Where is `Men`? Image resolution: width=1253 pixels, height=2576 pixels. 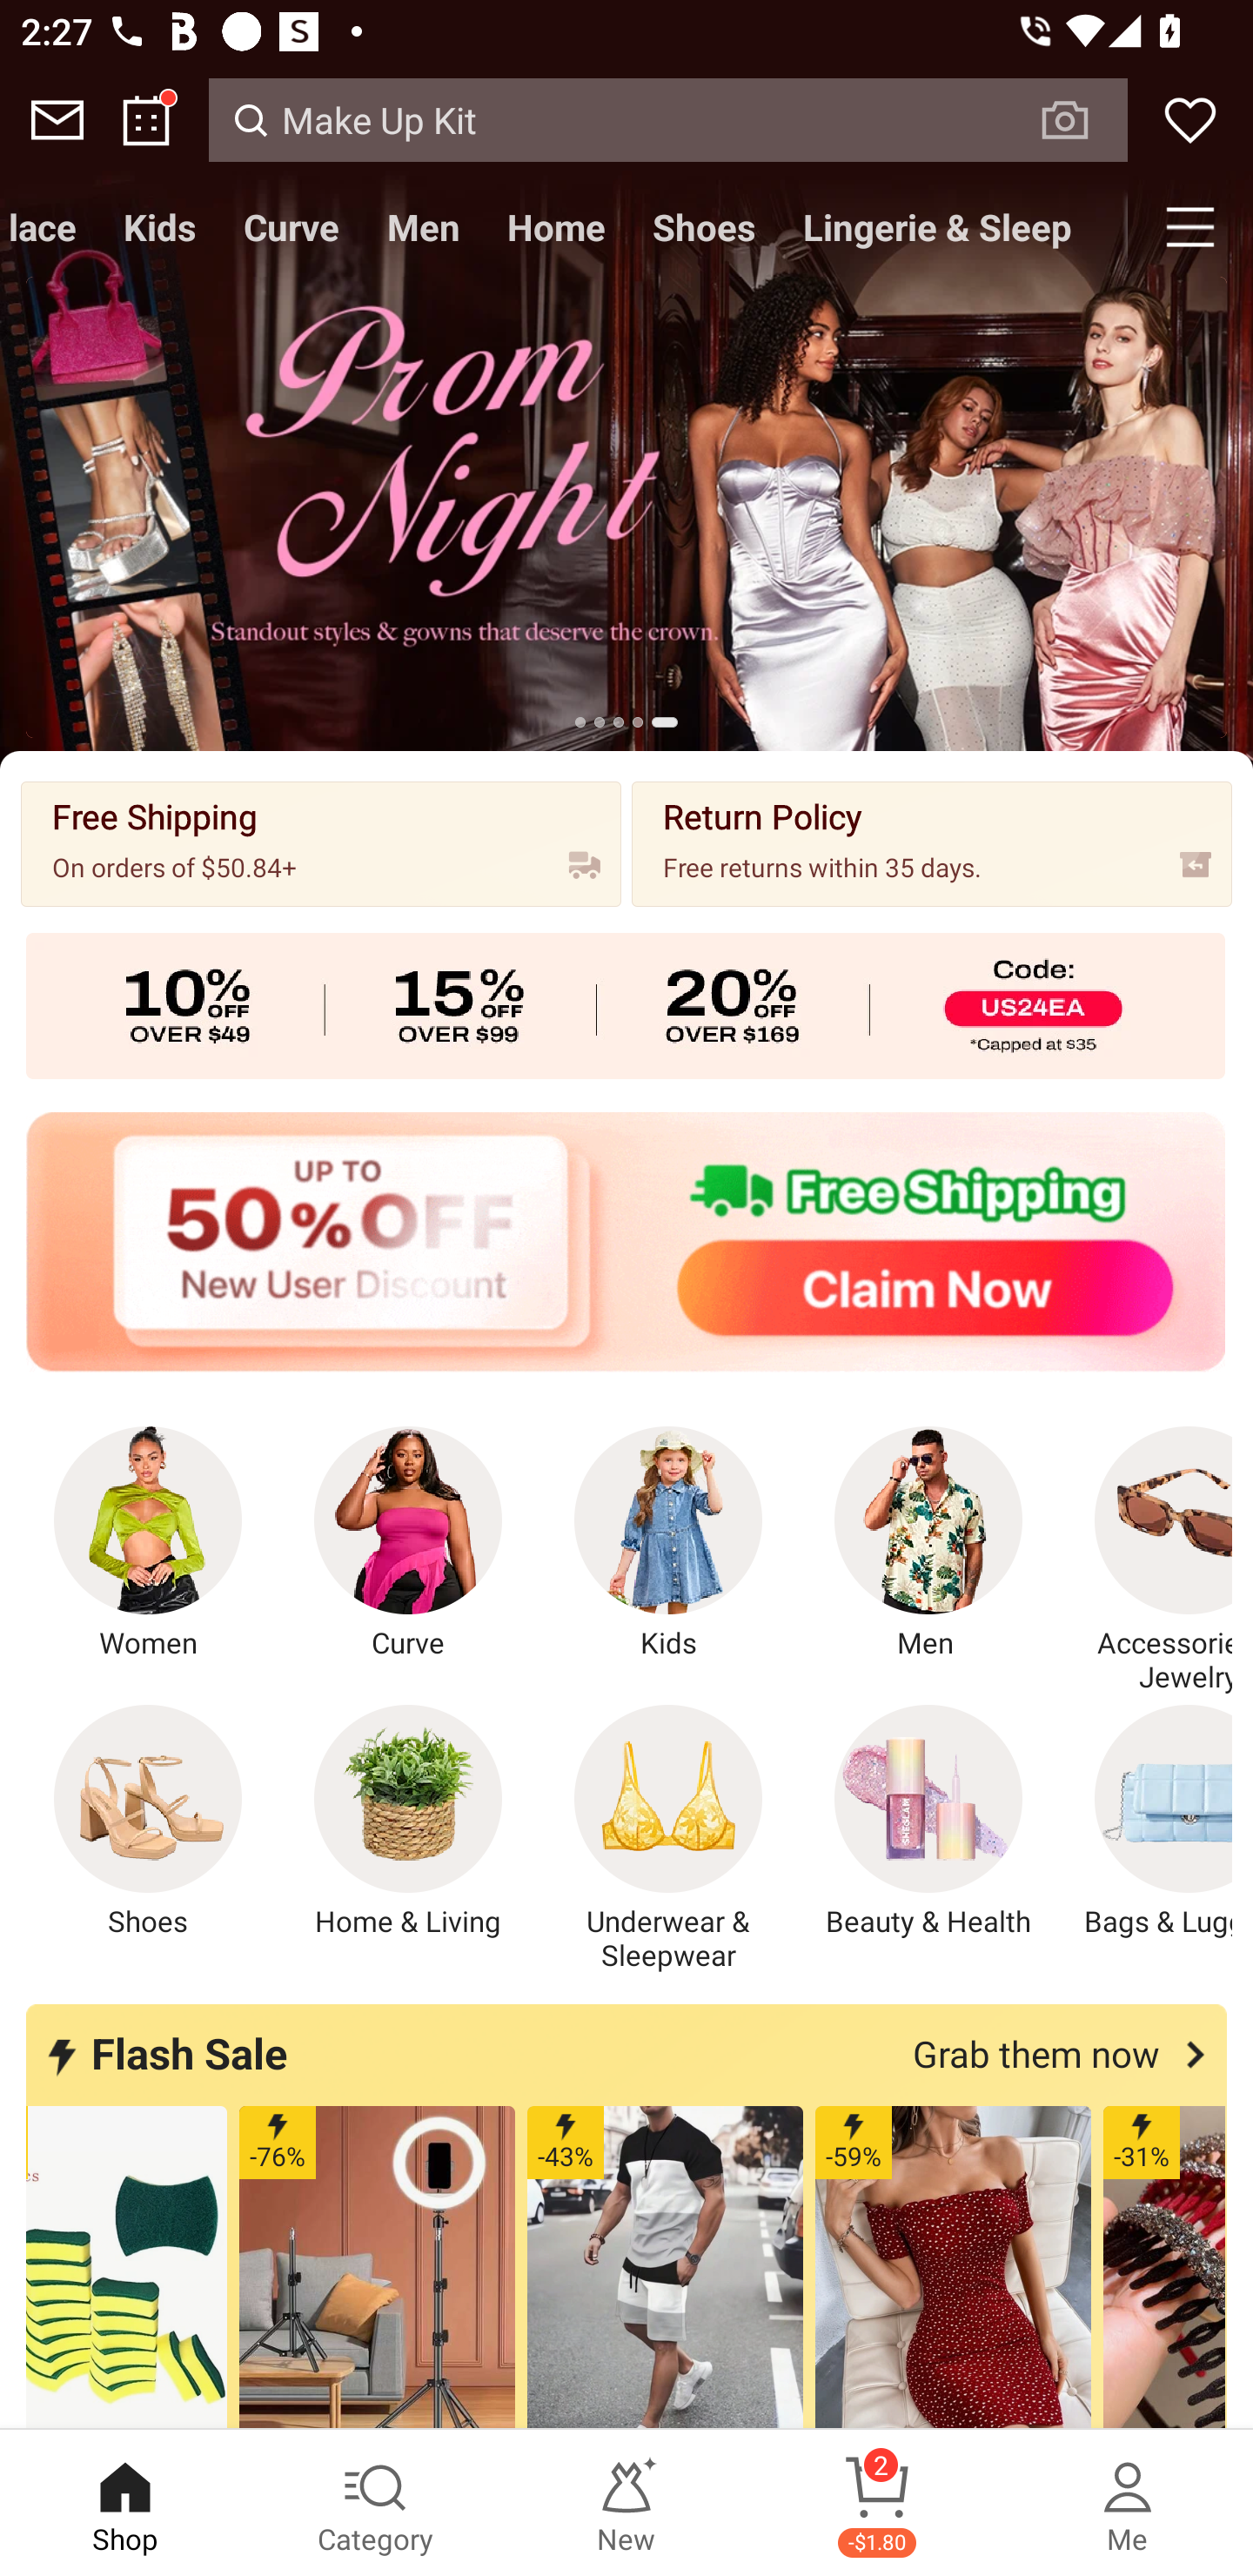
Men is located at coordinates (423, 226).